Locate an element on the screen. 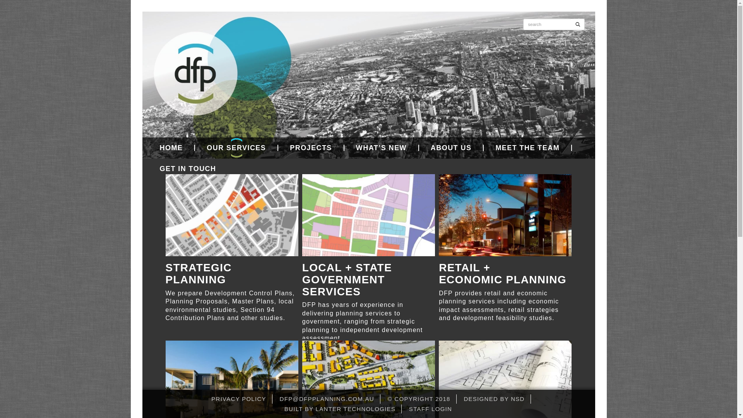 This screenshot has height=418, width=743. PRIVACY POLICY is located at coordinates (239, 399).